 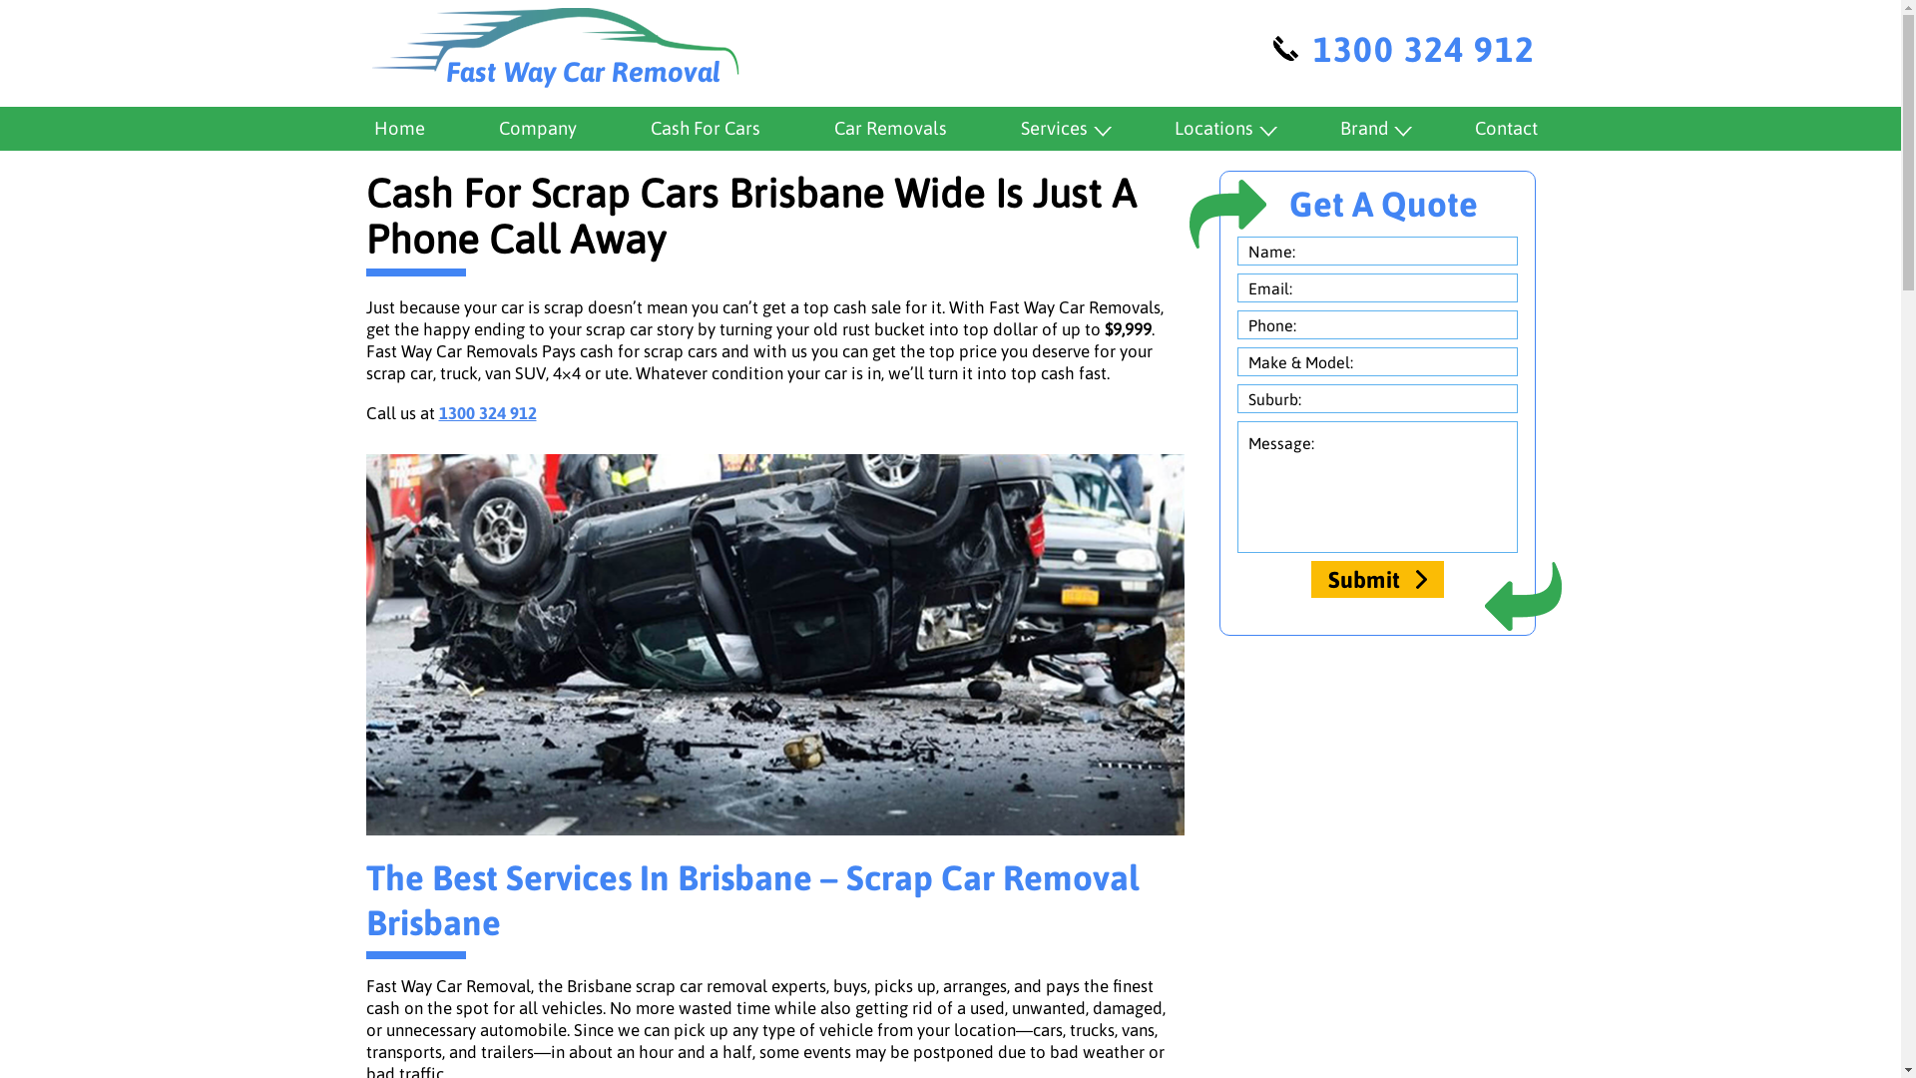 I want to click on Brand, so click(x=1369, y=129).